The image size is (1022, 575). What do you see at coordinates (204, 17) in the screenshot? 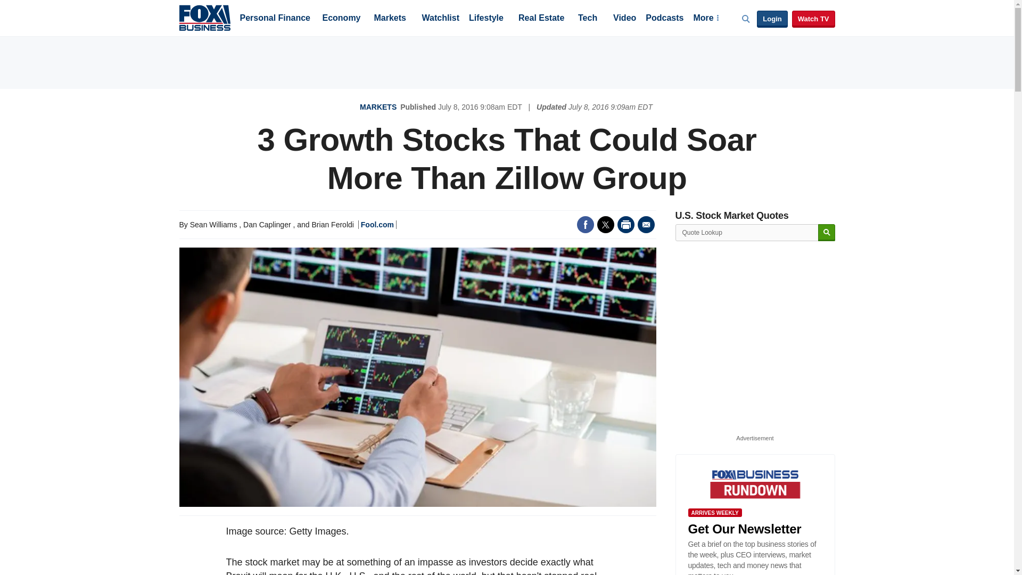
I see `Fox Business` at bounding box center [204, 17].